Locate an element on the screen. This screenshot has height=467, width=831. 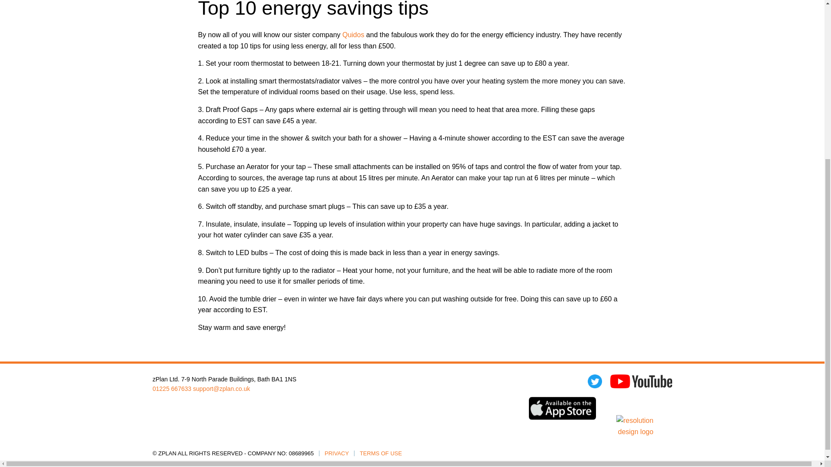
PRIVACY is located at coordinates (336, 453).